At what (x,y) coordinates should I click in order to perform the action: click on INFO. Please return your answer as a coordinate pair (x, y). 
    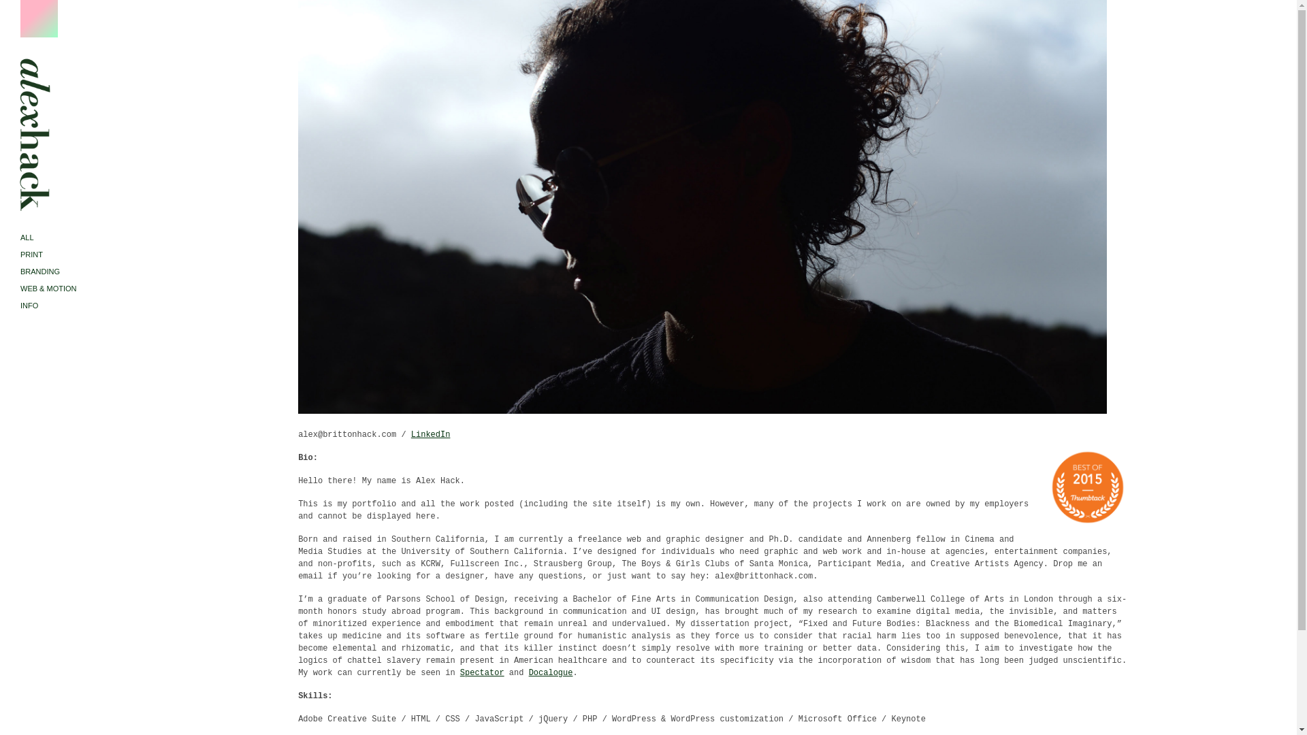
    Looking at the image, I should click on (54, 306).